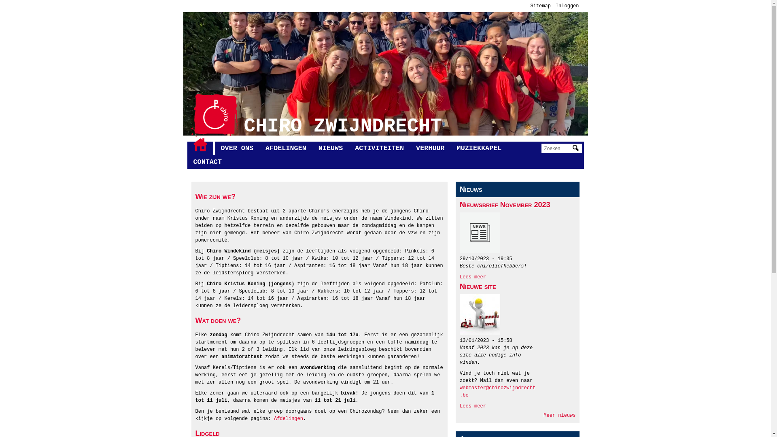  Describe the element at coordinates (385, 1) in the screenshot. I see `Jump to navigation` at that location.